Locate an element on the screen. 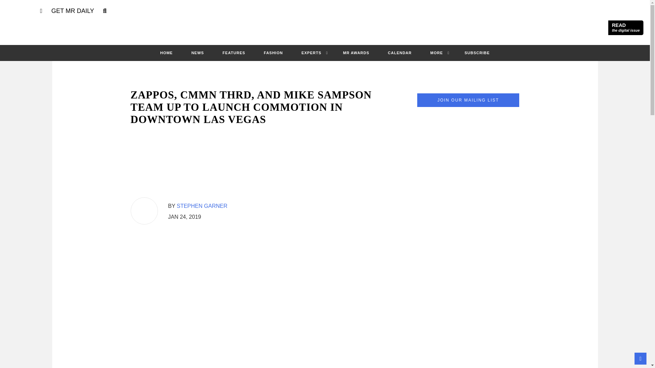  FASHION is located at coordinates (273, 52).